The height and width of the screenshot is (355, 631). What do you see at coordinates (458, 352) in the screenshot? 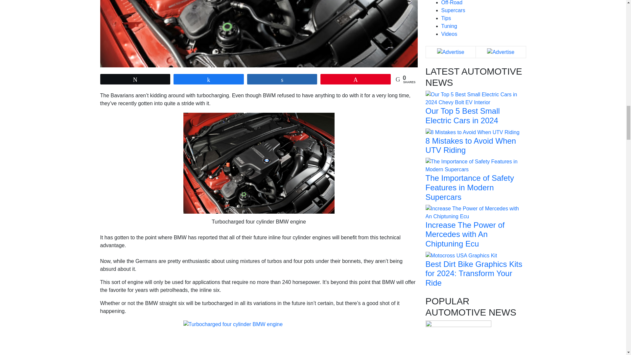
I see `Skoda Yeti to be produced in Ukraine` at bounding box center [458, 352].